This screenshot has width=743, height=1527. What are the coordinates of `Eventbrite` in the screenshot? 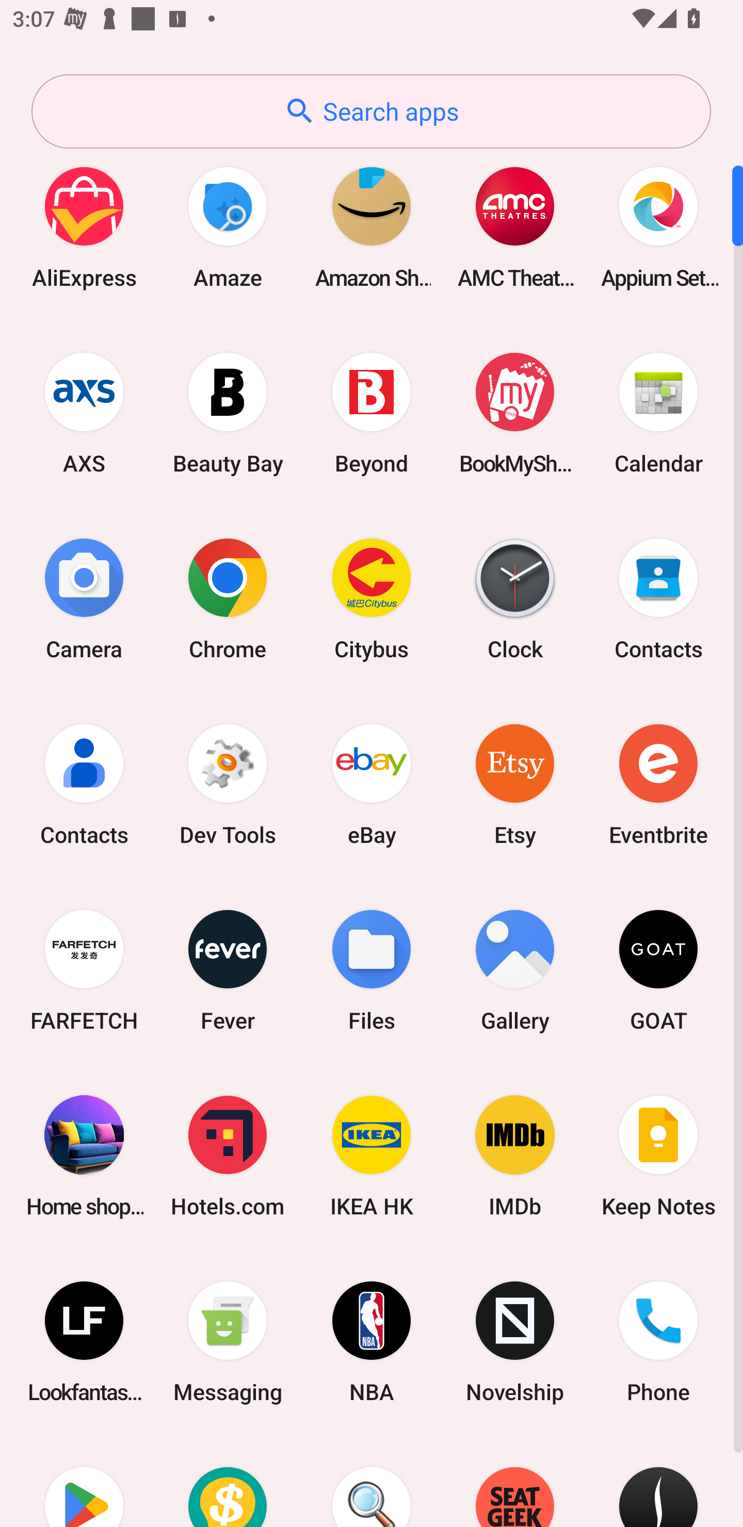 It's located at (658, 784).